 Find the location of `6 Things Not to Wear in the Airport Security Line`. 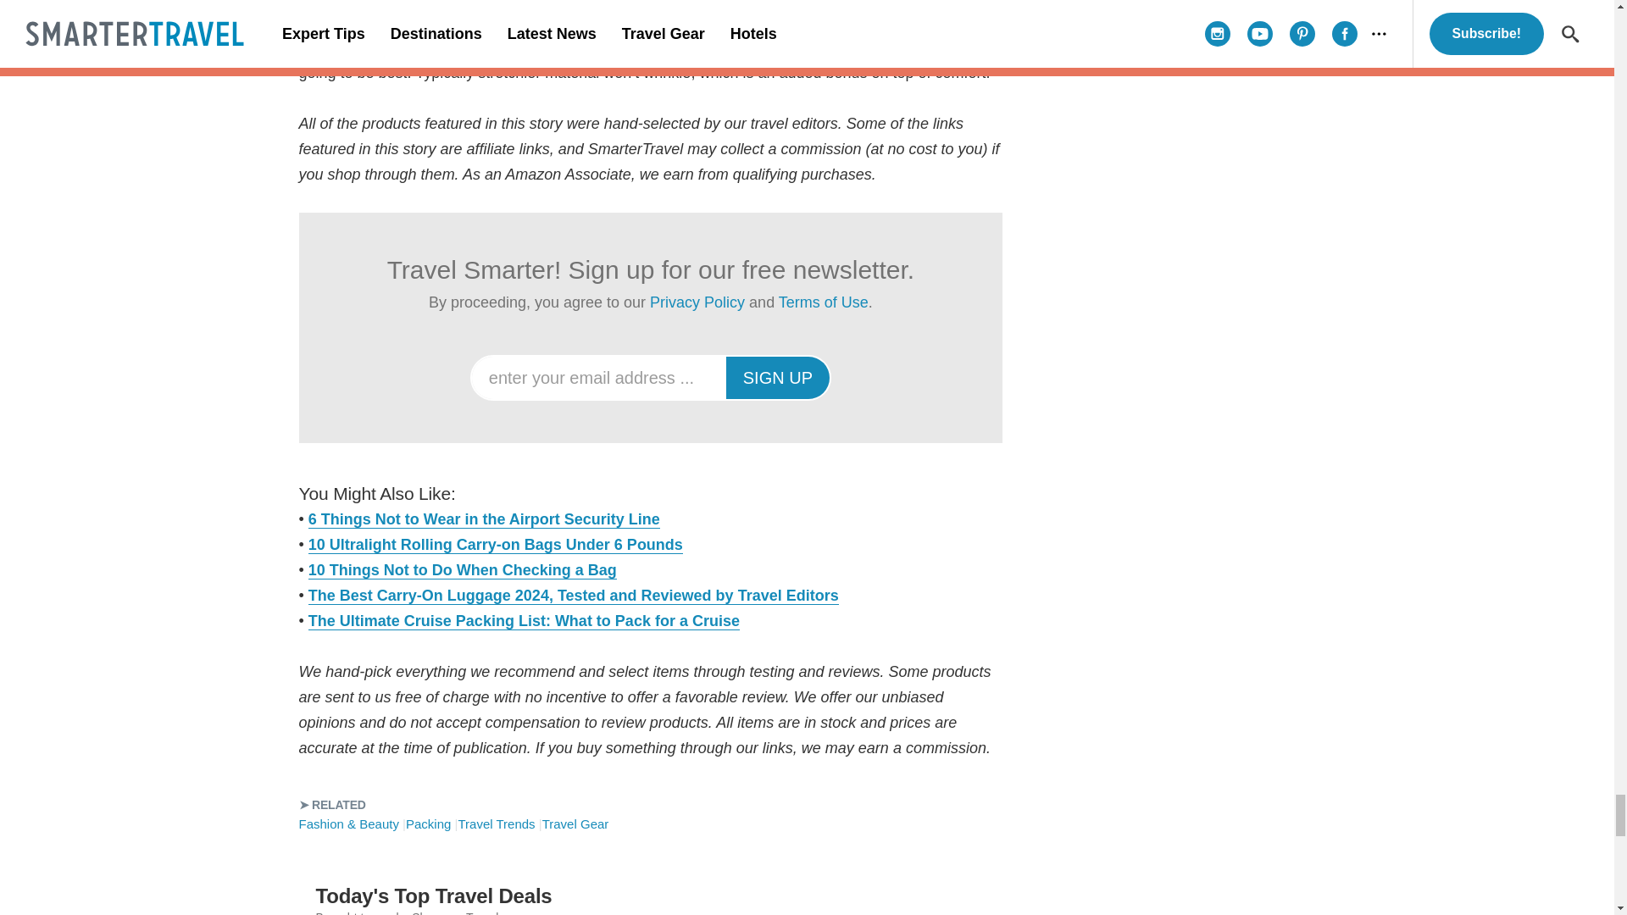

6 Things Not to Wear in the Airport Security Line is located at coordinates (485, 518).